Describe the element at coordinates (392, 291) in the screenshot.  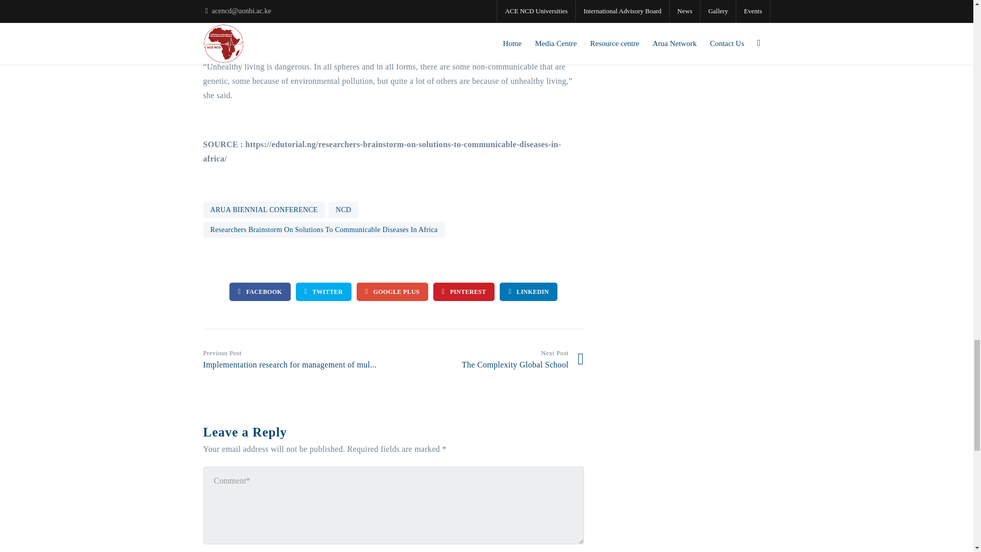
I see `Google Plus` at that location.